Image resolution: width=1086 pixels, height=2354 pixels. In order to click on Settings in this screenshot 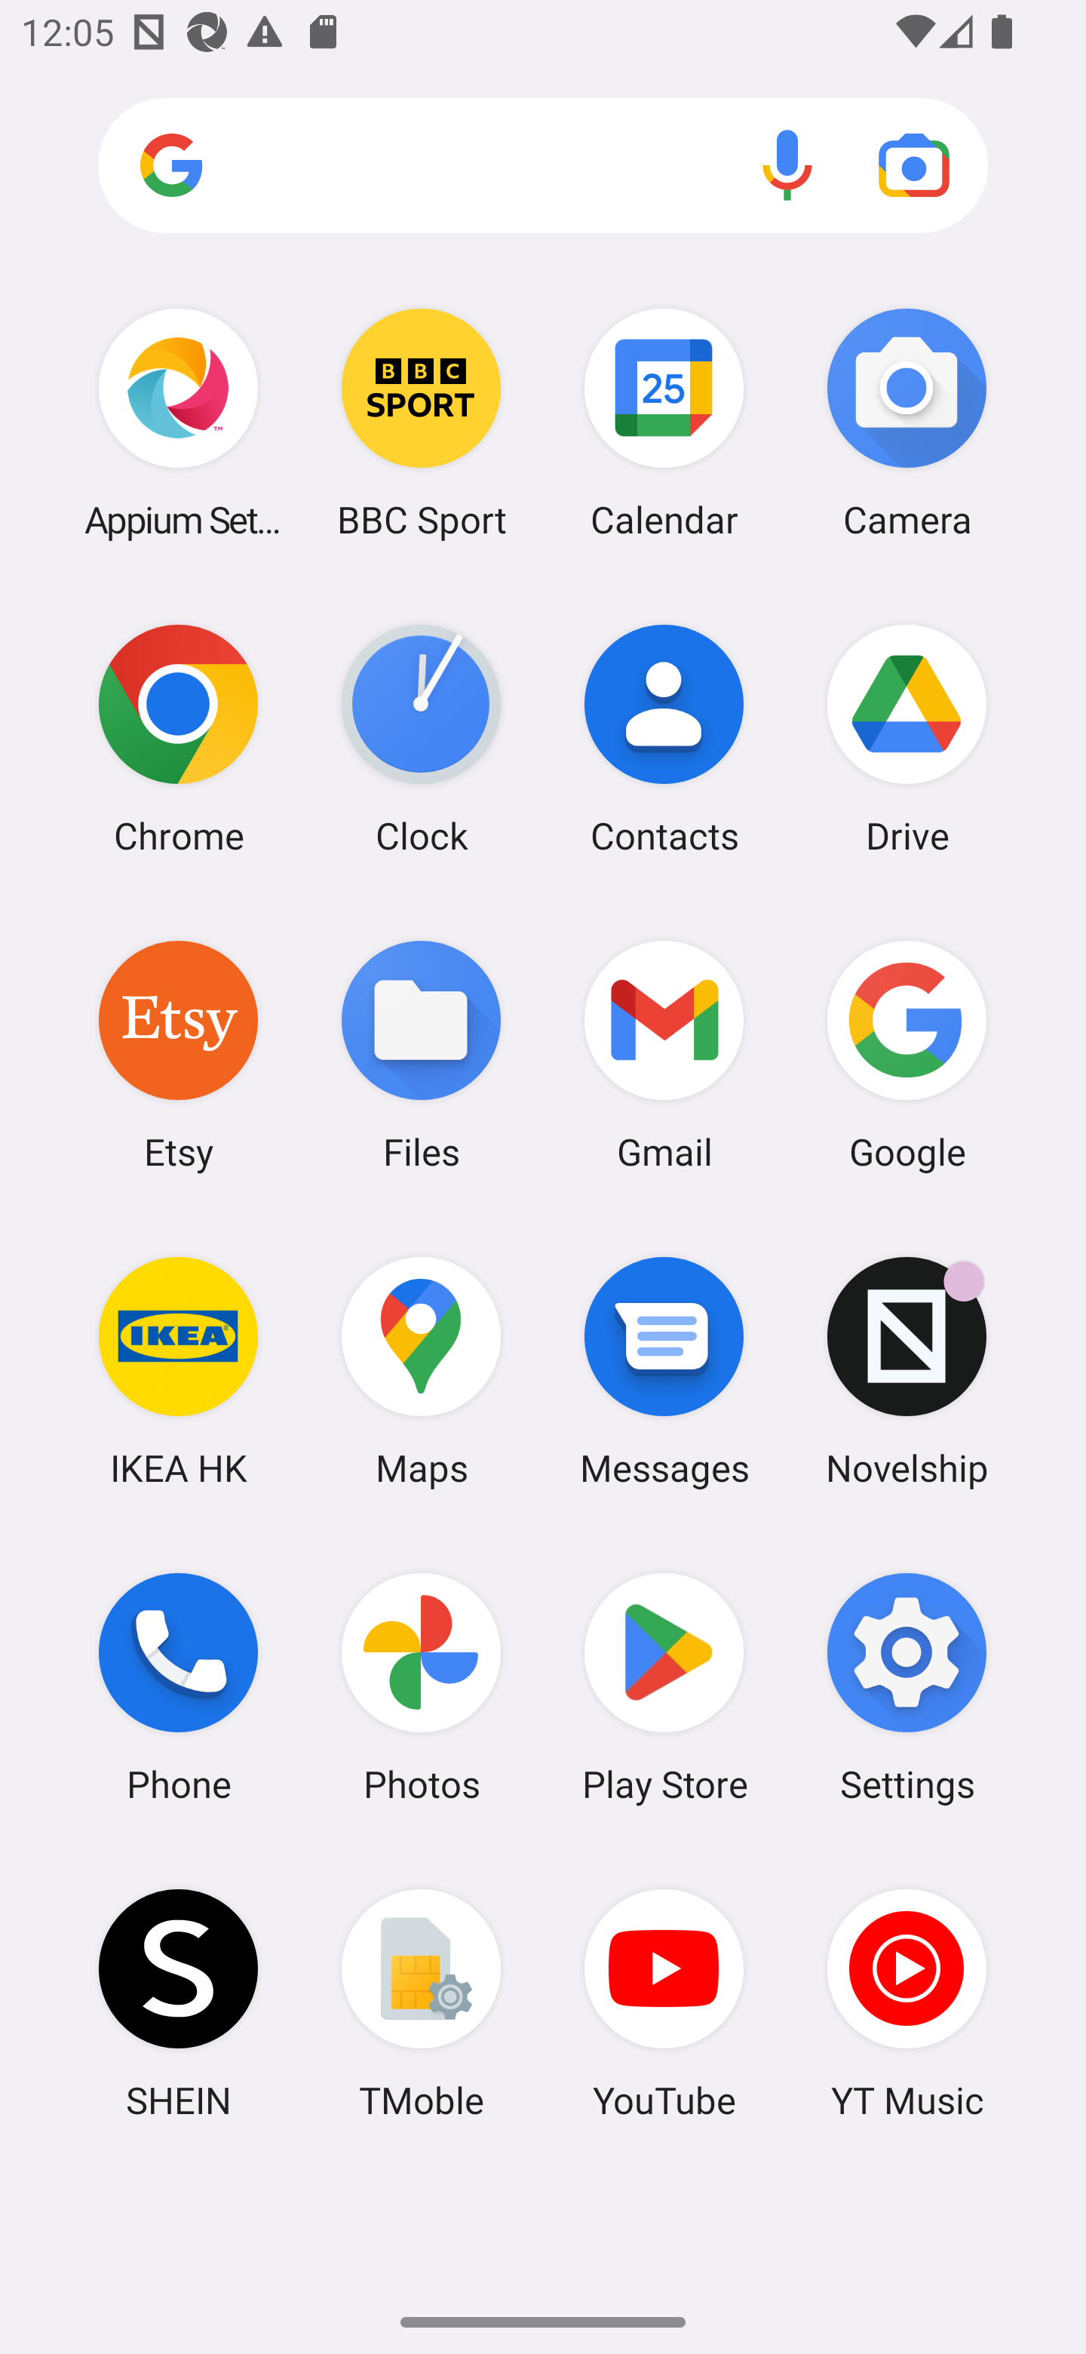, I will do `click(907, 1688)`.